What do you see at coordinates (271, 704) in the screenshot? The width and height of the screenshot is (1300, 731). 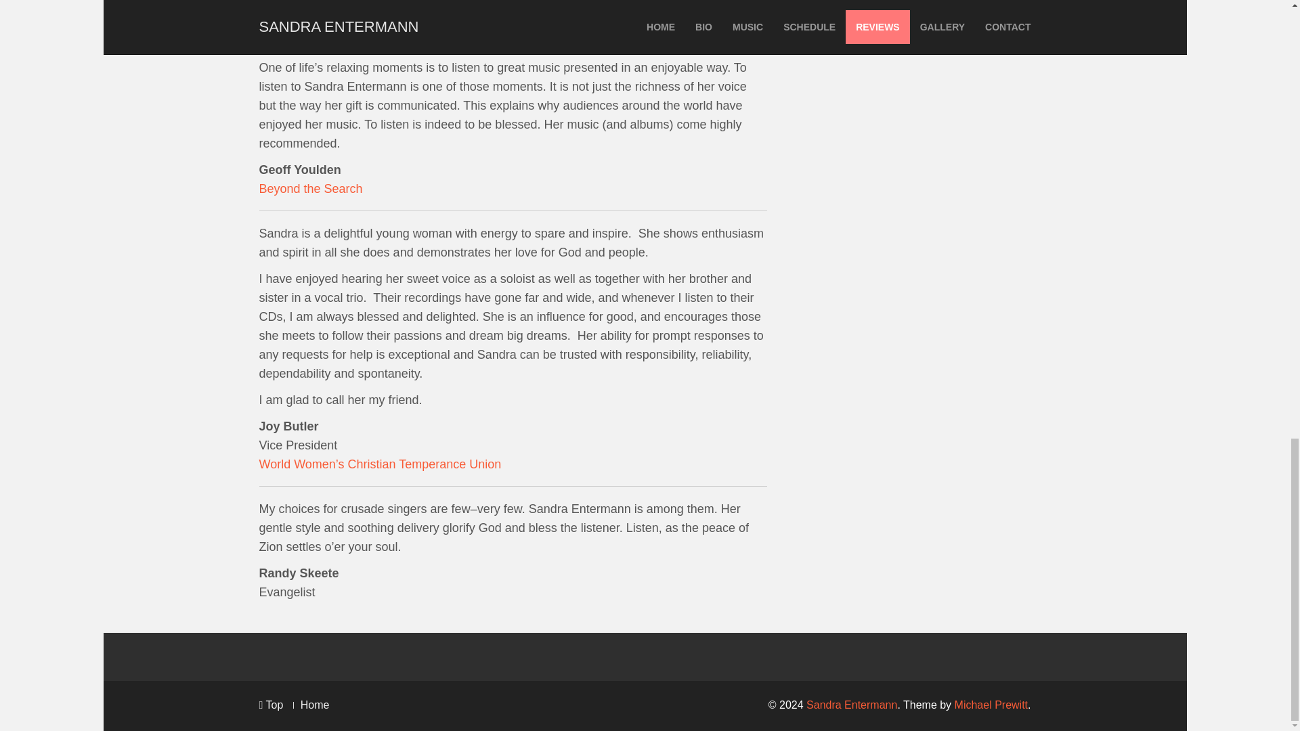 I see `Top` at bounding box center [271, 704].